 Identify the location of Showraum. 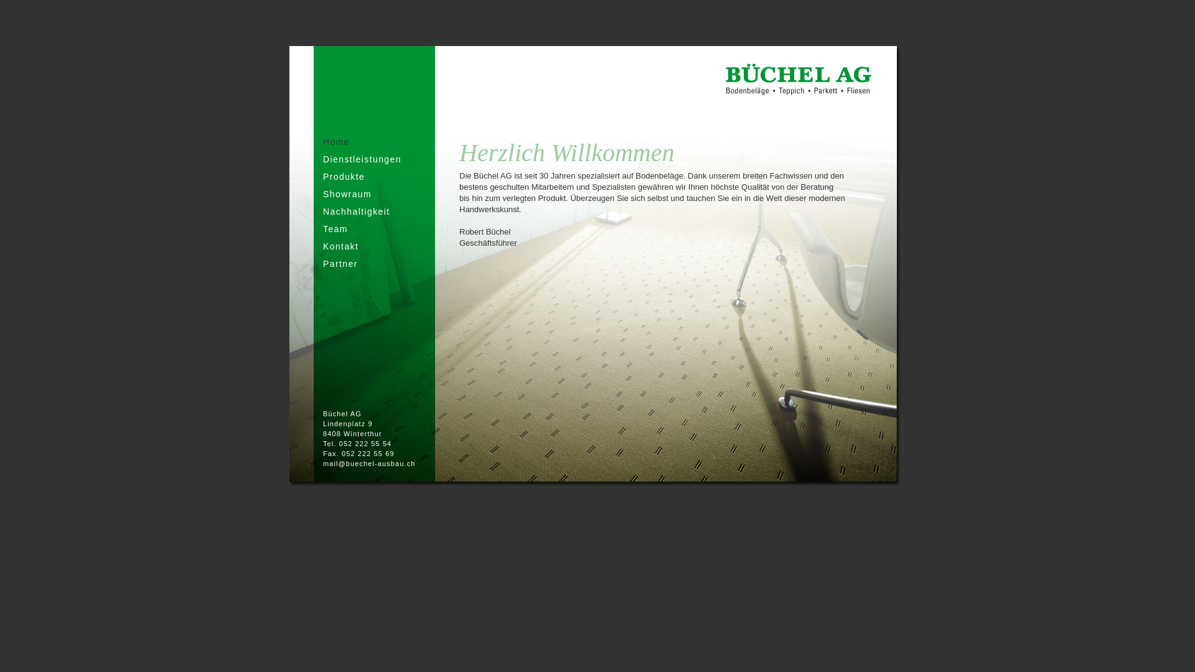
(347, 194).